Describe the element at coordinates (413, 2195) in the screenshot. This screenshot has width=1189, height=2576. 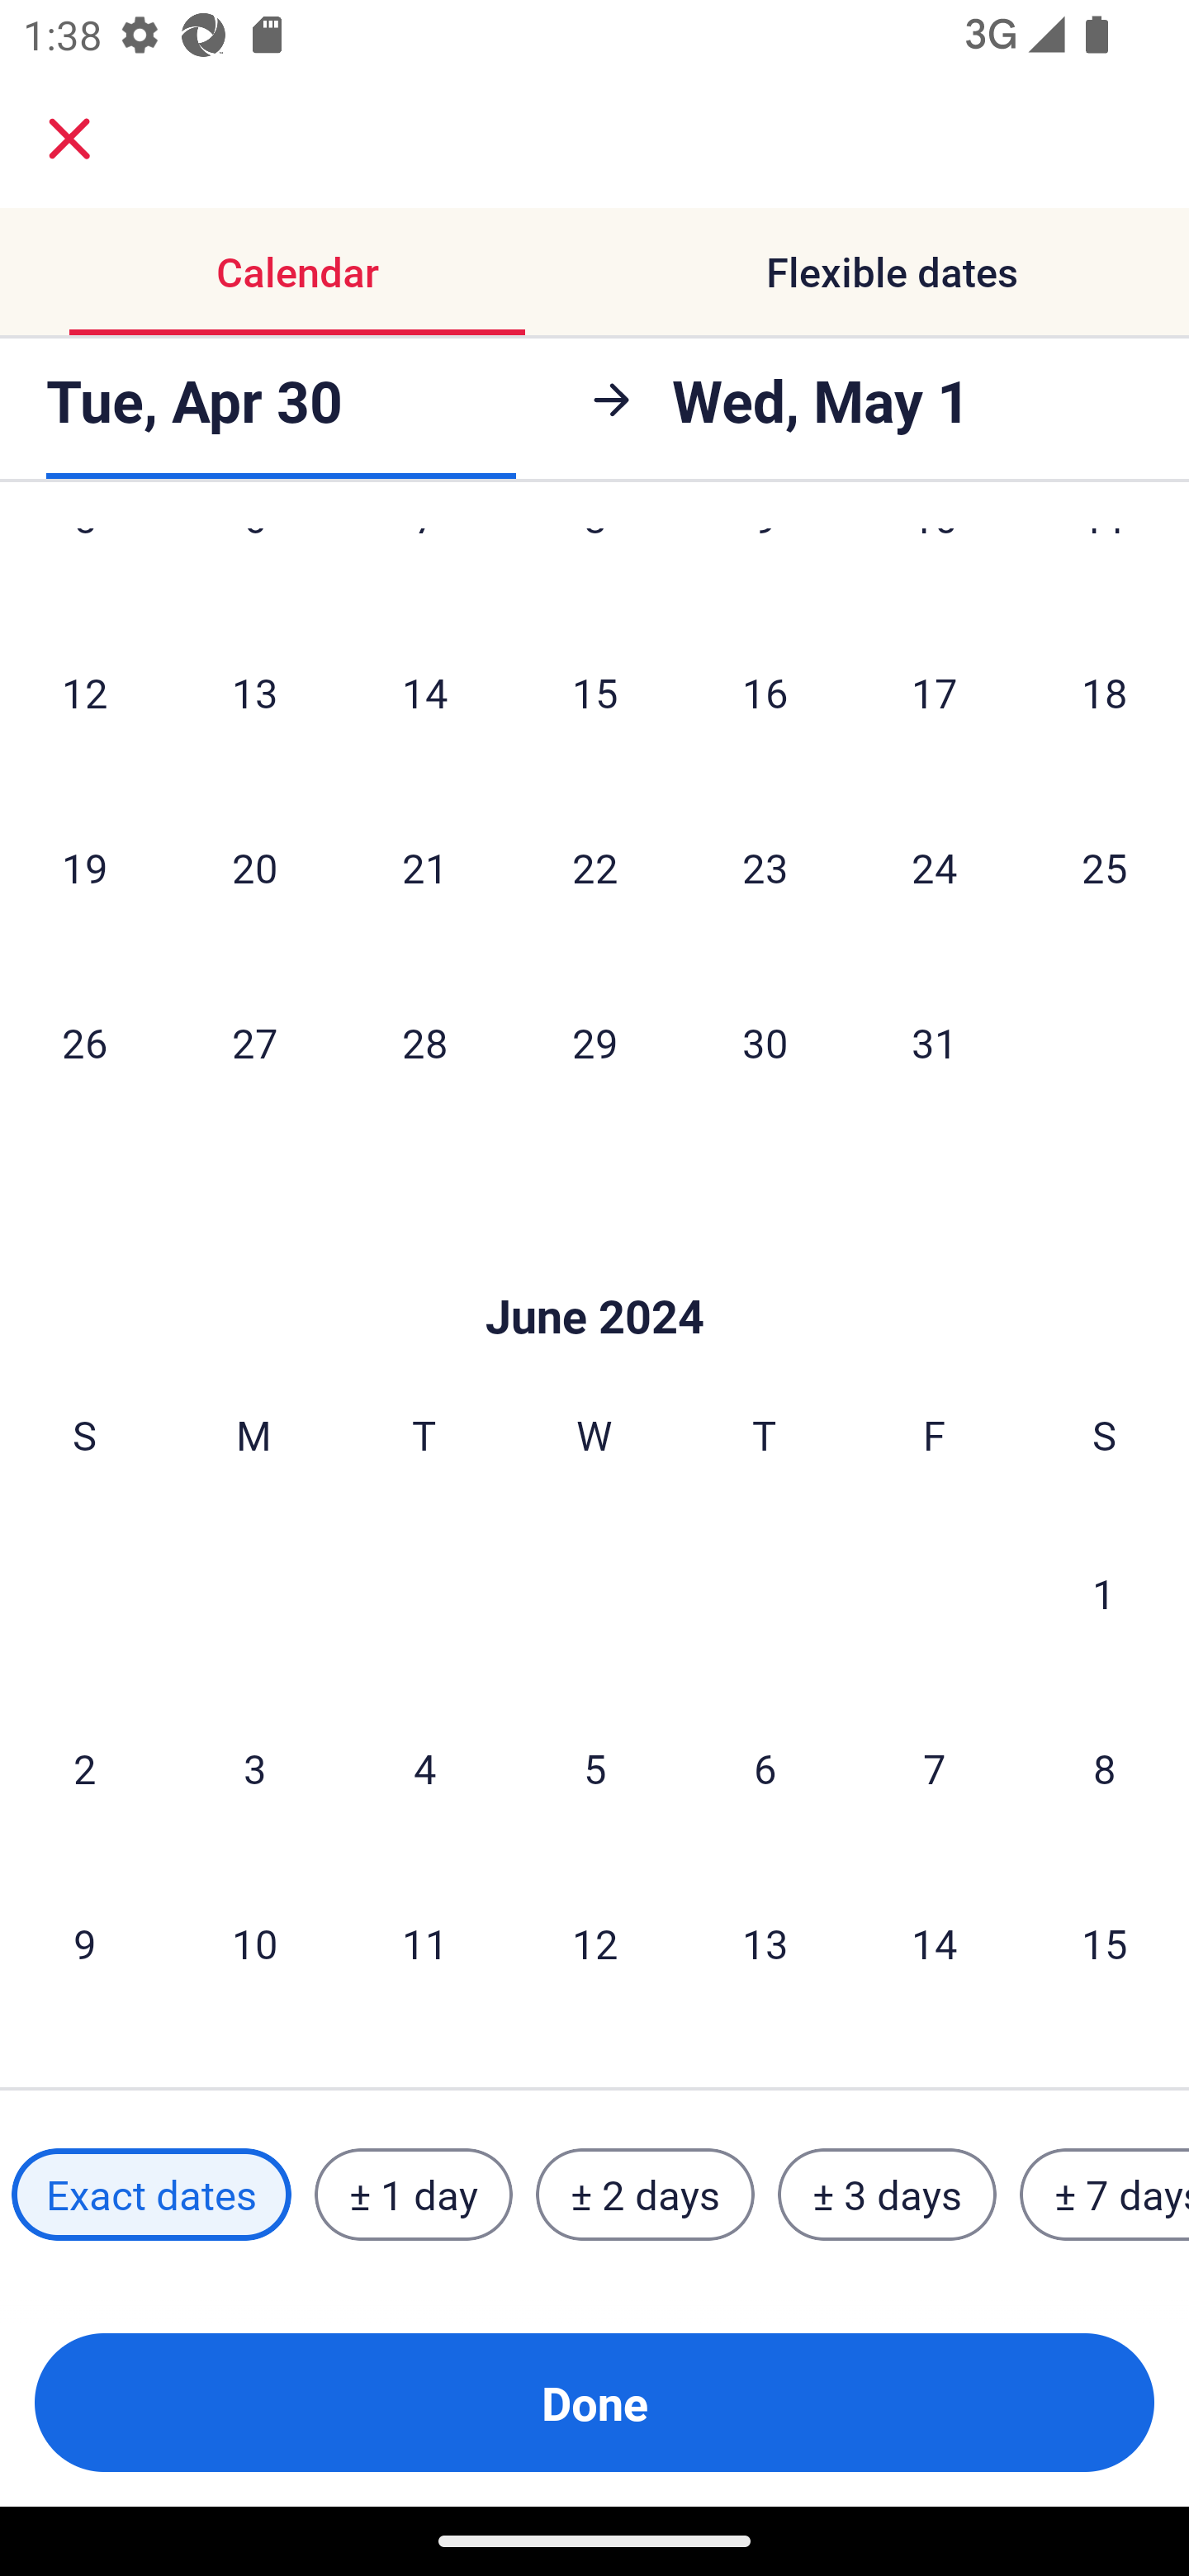
I see `± 1 day` at that location.